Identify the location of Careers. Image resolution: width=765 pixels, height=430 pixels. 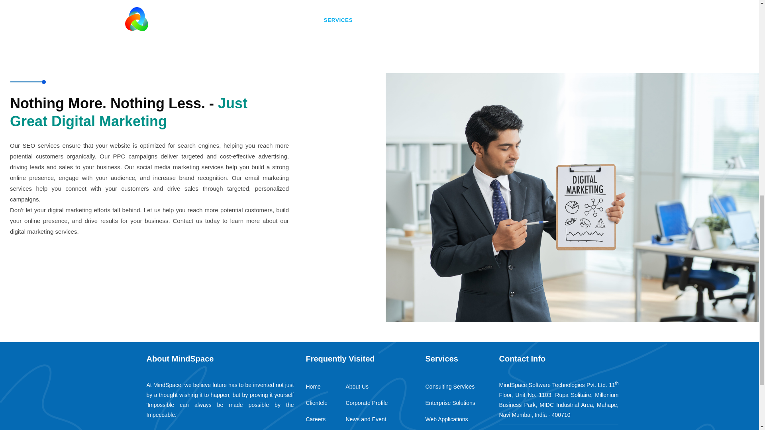
(316, 419).